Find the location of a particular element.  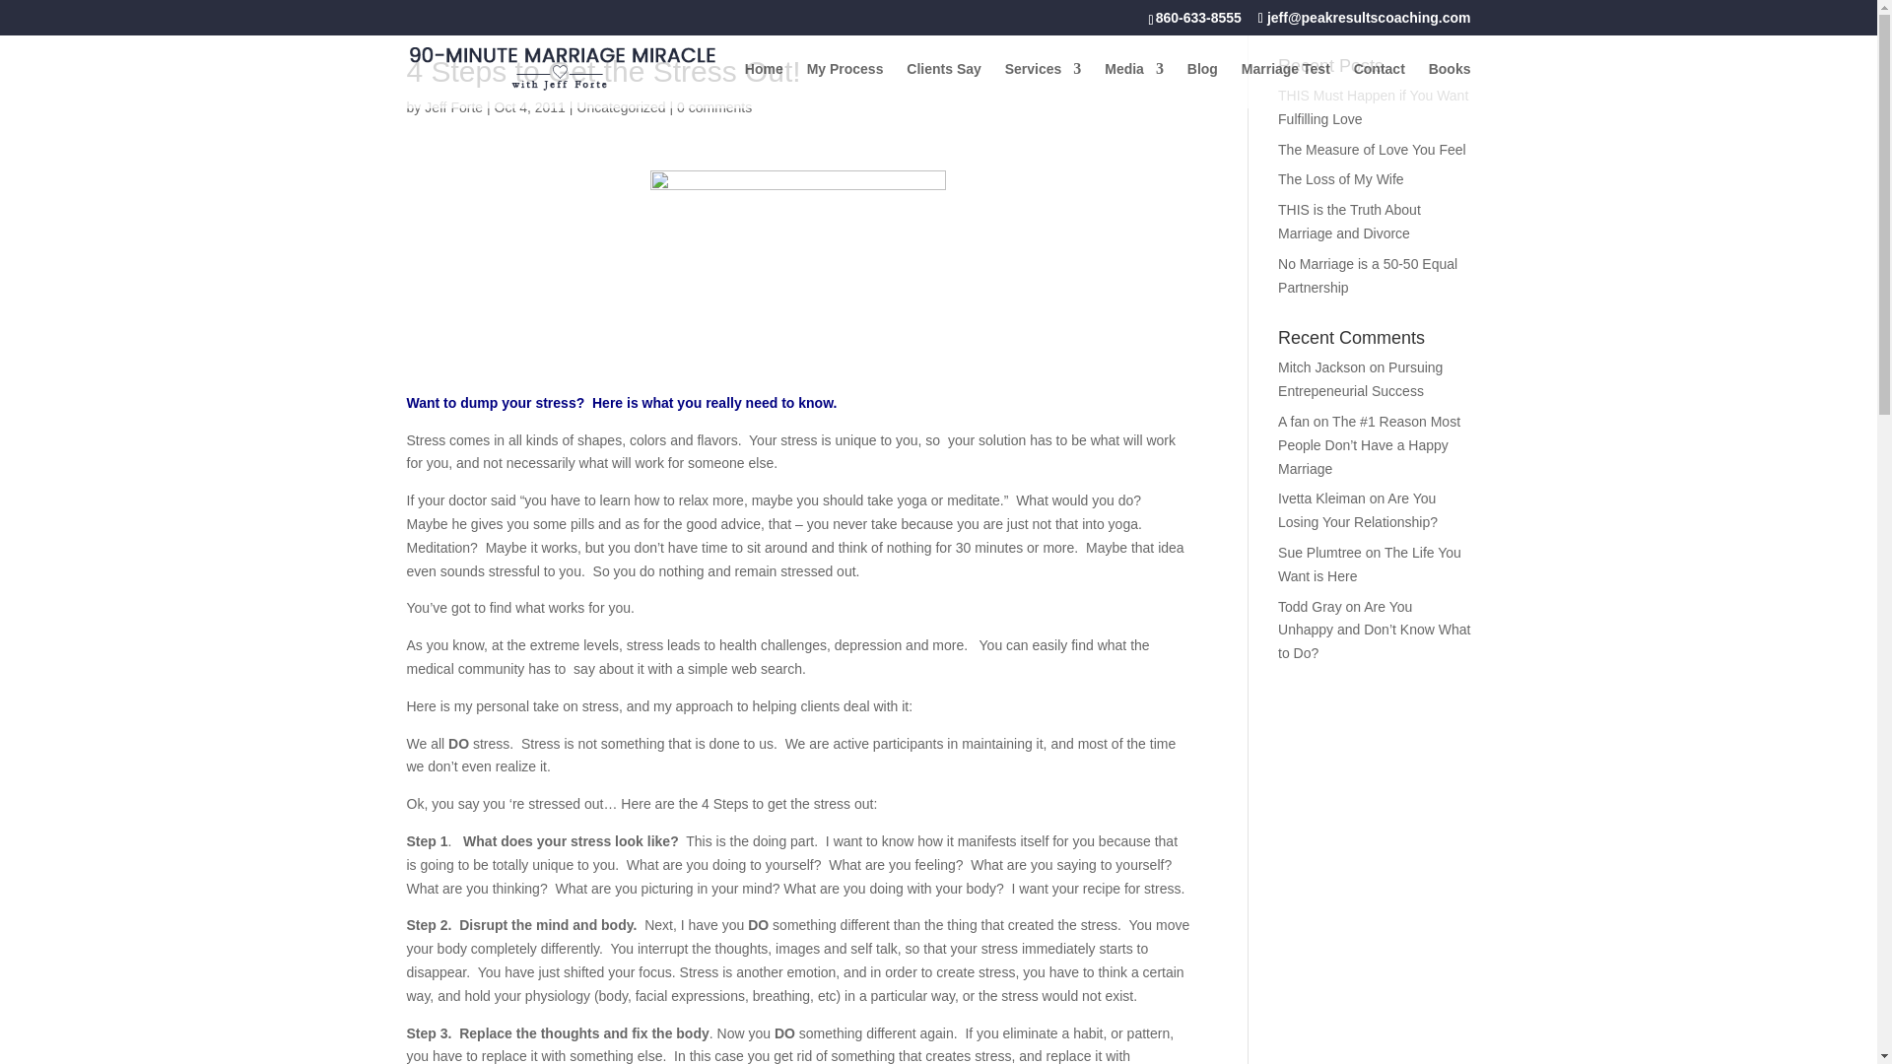

Are You Losing Your Relationship? is located at coordinates (1358, 509).